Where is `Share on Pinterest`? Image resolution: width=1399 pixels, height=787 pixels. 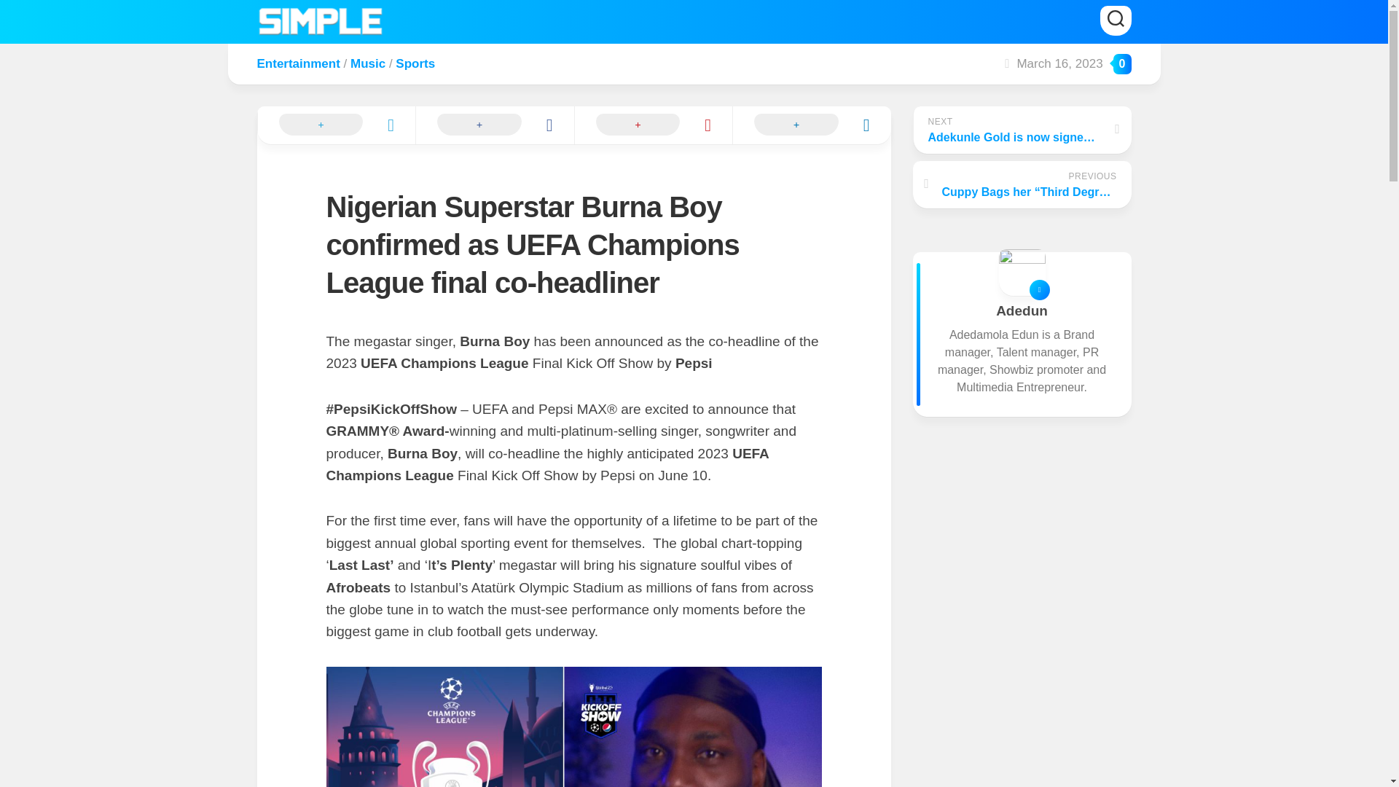 Share on Pinterest is located at coordinates (653, 125).